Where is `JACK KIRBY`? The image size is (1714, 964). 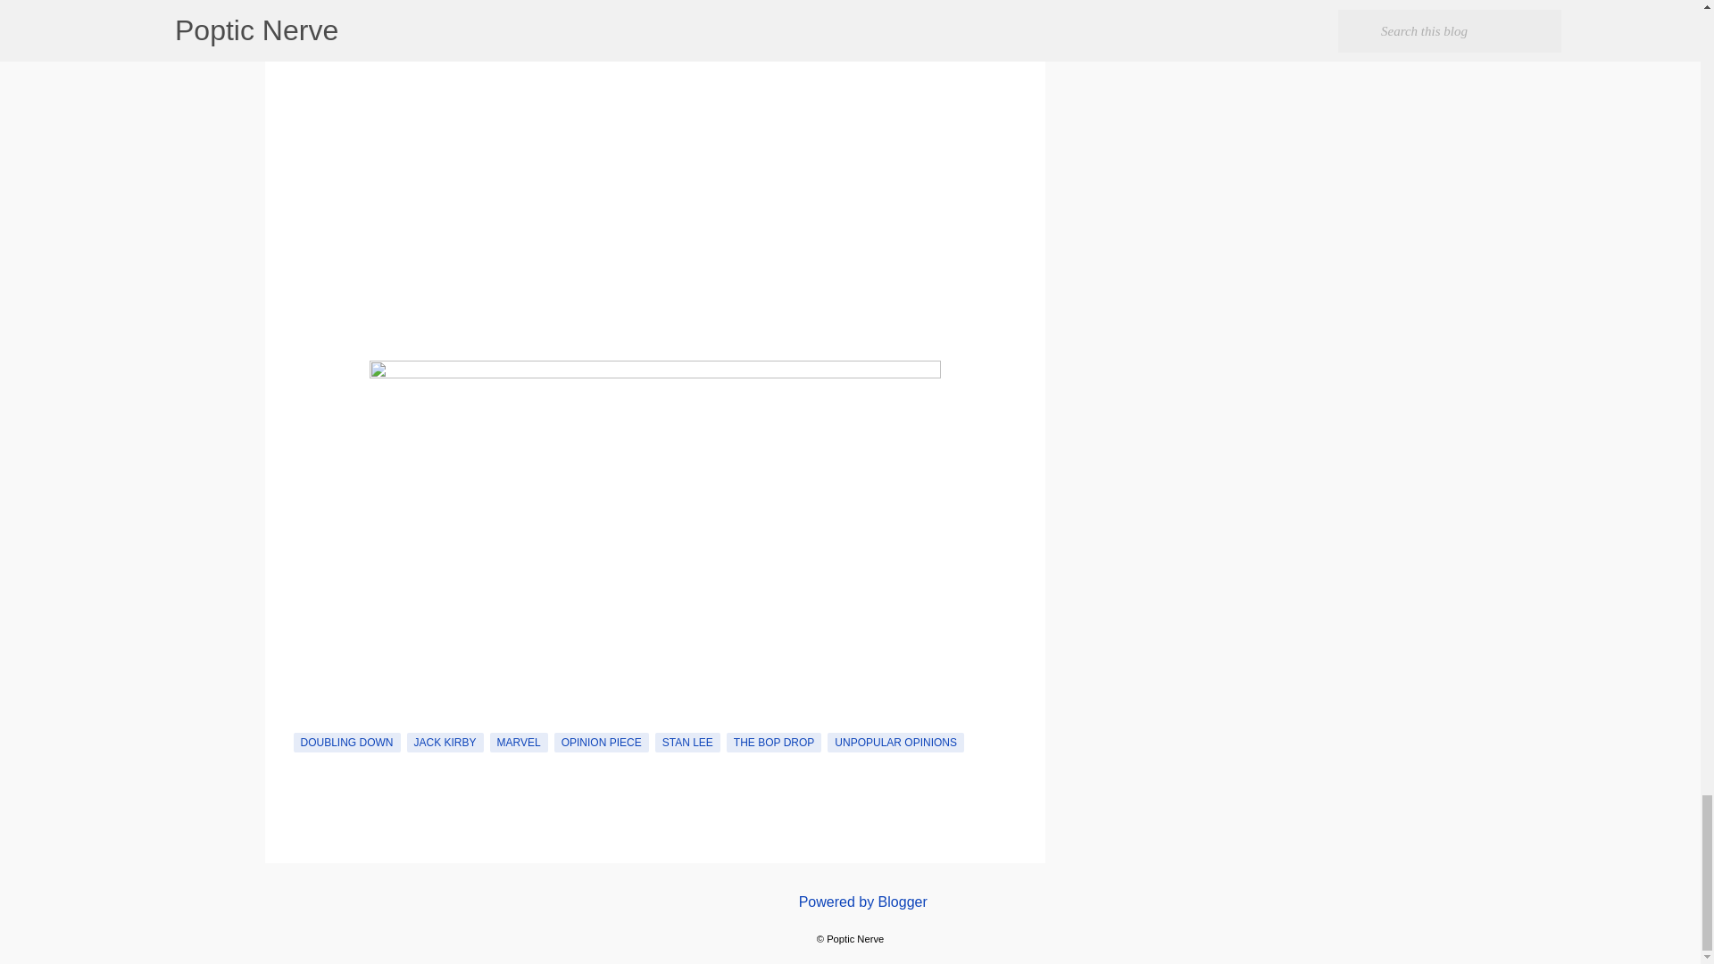 JACK KIRBY is located at coordinates (445, 743).